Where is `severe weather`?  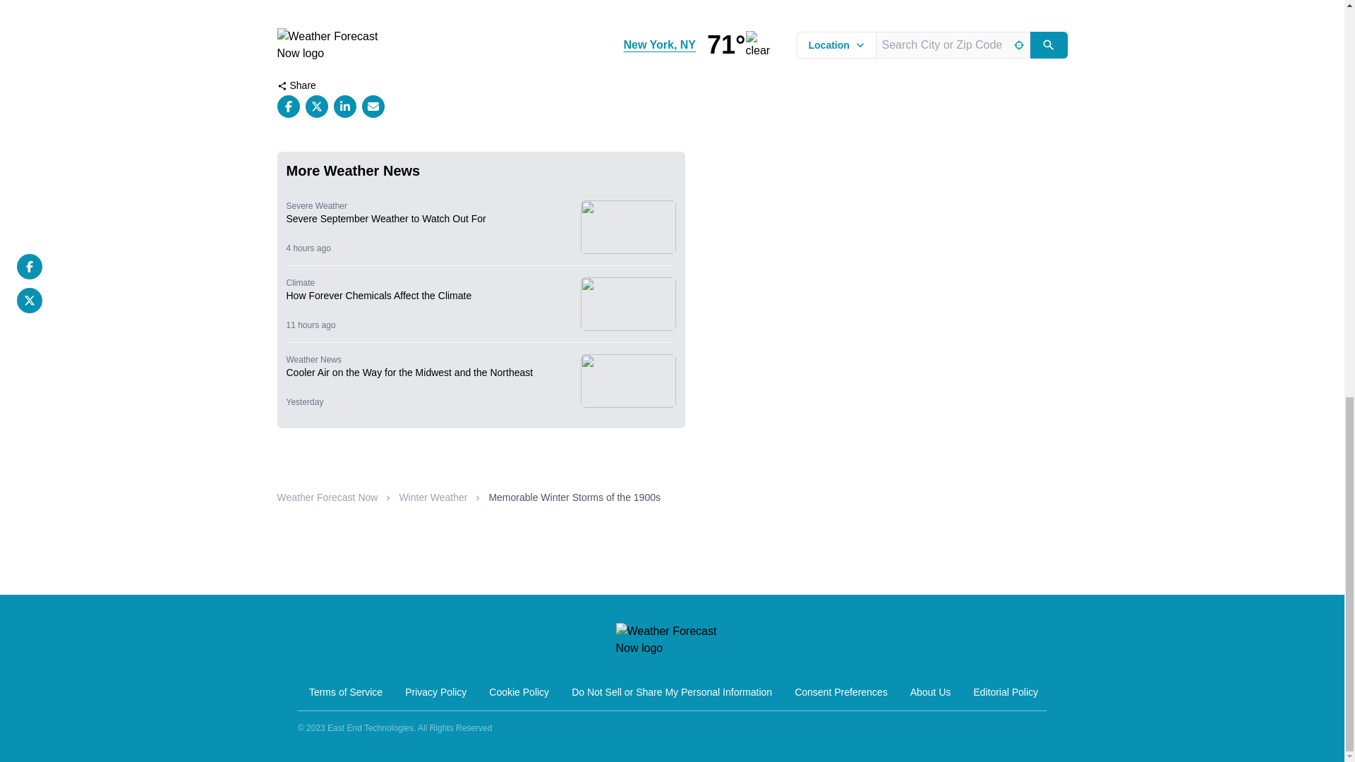 severe weather is located at coordinates (401, 50).